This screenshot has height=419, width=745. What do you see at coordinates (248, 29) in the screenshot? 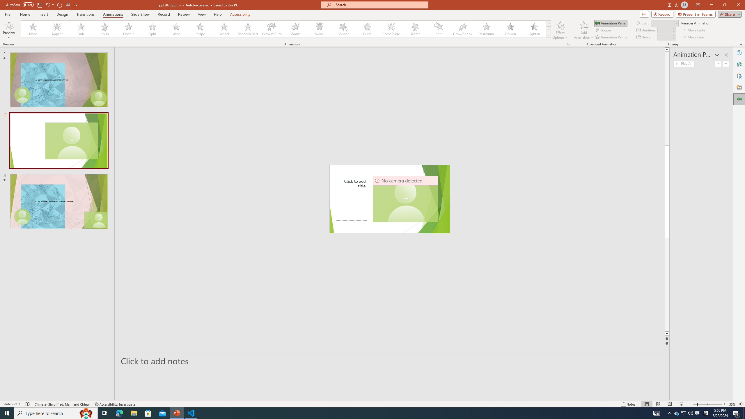
I see `Random Bars` at bounding box center [248, 29].